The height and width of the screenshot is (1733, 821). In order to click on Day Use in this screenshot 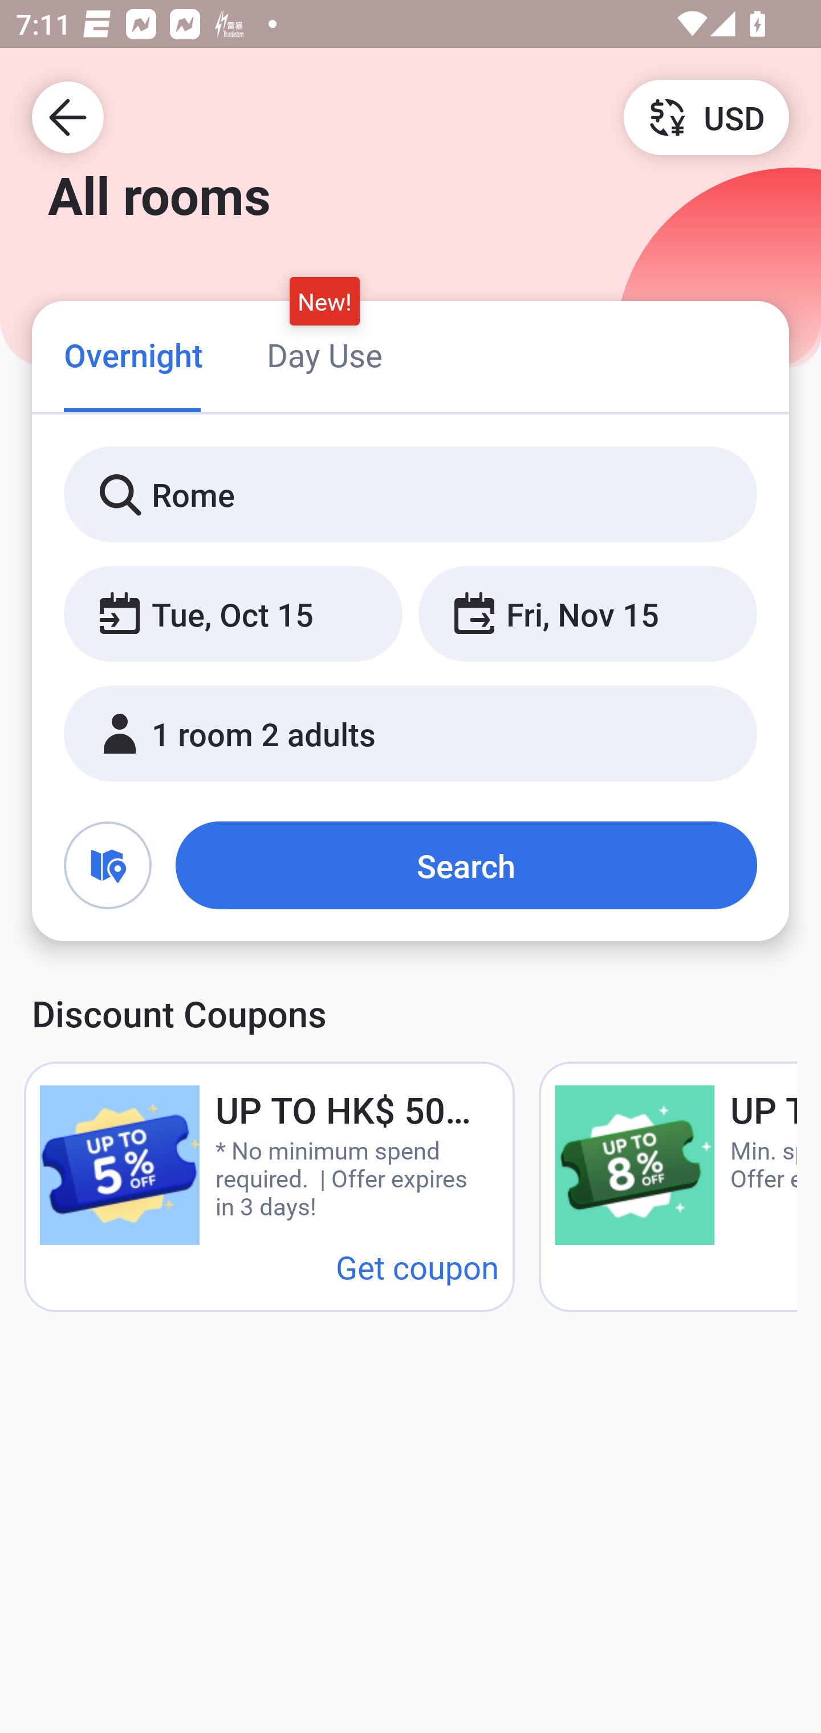, I will do `click(324, 355)`.